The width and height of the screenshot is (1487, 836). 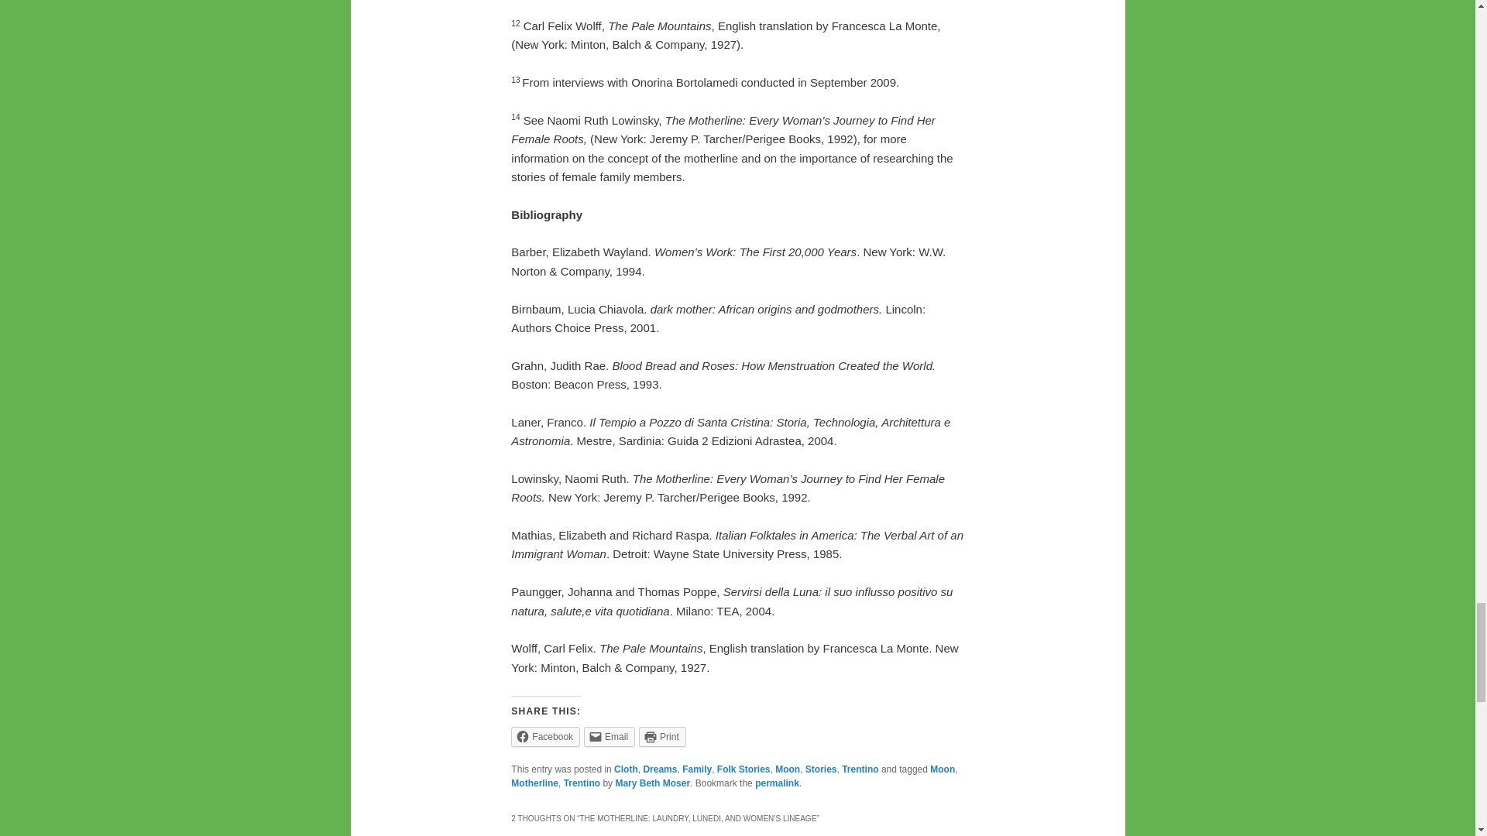 What do you see at coordinates (652, 783) in the screenshot?
I see `Mary Beth Moser` at bounding box center [652, 783].